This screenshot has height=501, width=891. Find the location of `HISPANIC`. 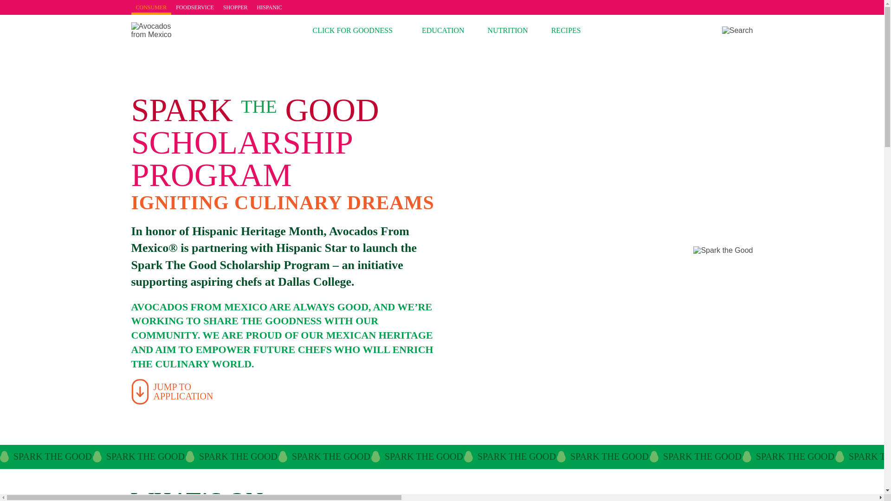

HISPANIC is located at coordinates (269, 7).